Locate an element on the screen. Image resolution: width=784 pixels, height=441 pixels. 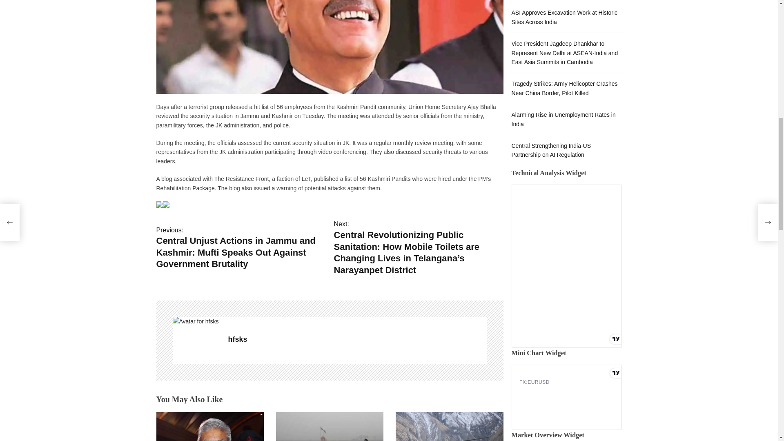
mini symbol-overview TradingView widget is located at coordinates (566, 165).